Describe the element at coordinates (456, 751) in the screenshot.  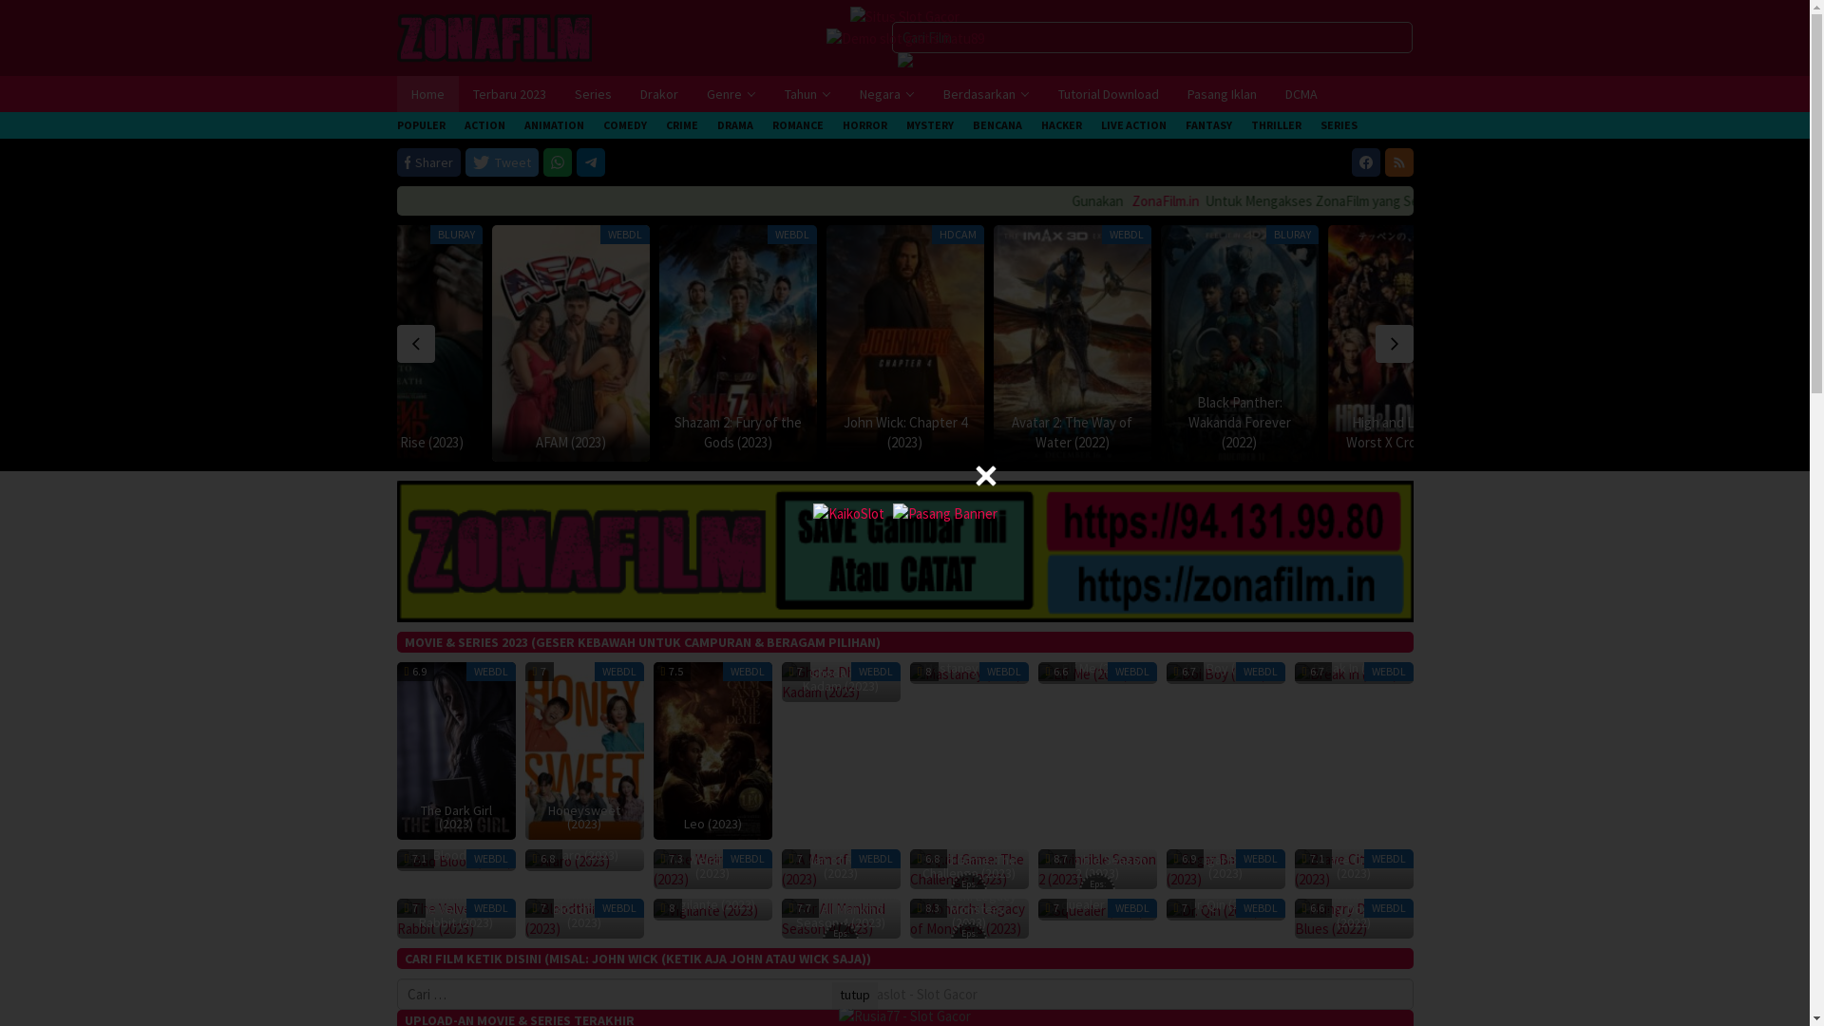
I see `The Dark Girl (2023)` at that location.